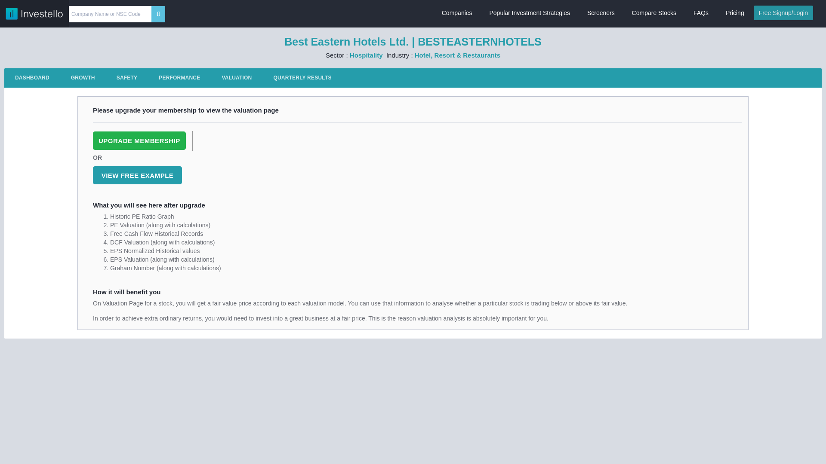 The width and height of the screenshot is (826, 464). Describe the element at coordinates (601, 13) in the screenshot. I see `Screeners` at that location.